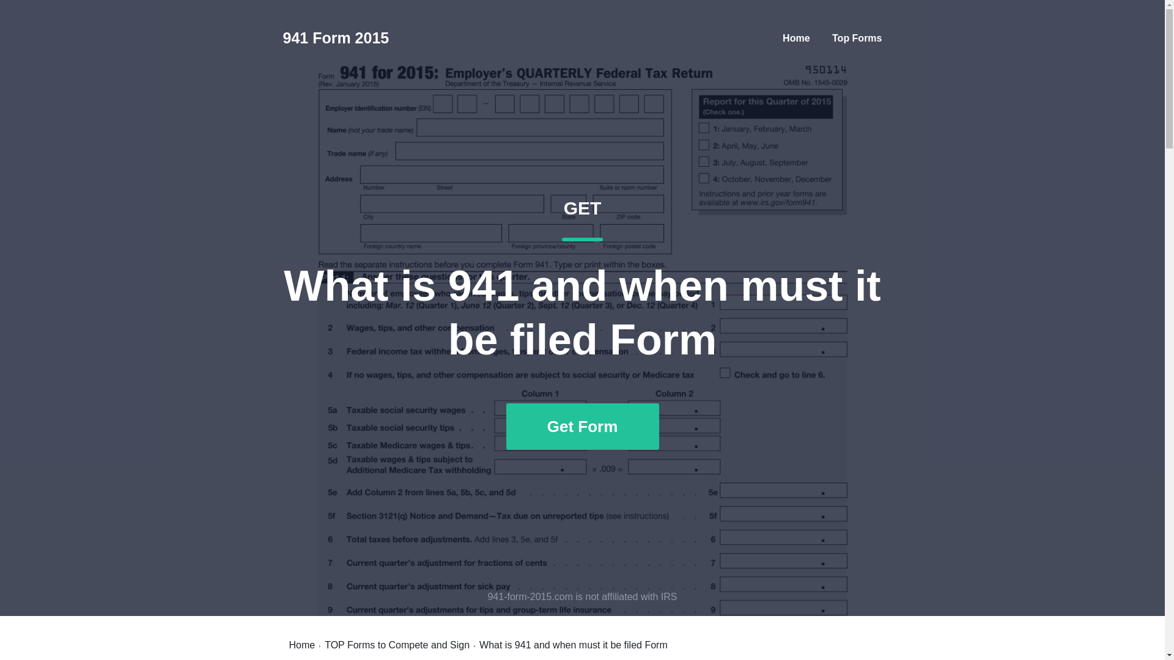 This screenshot has height=660, width=1174. I want to click on Home, so click(397, 645).